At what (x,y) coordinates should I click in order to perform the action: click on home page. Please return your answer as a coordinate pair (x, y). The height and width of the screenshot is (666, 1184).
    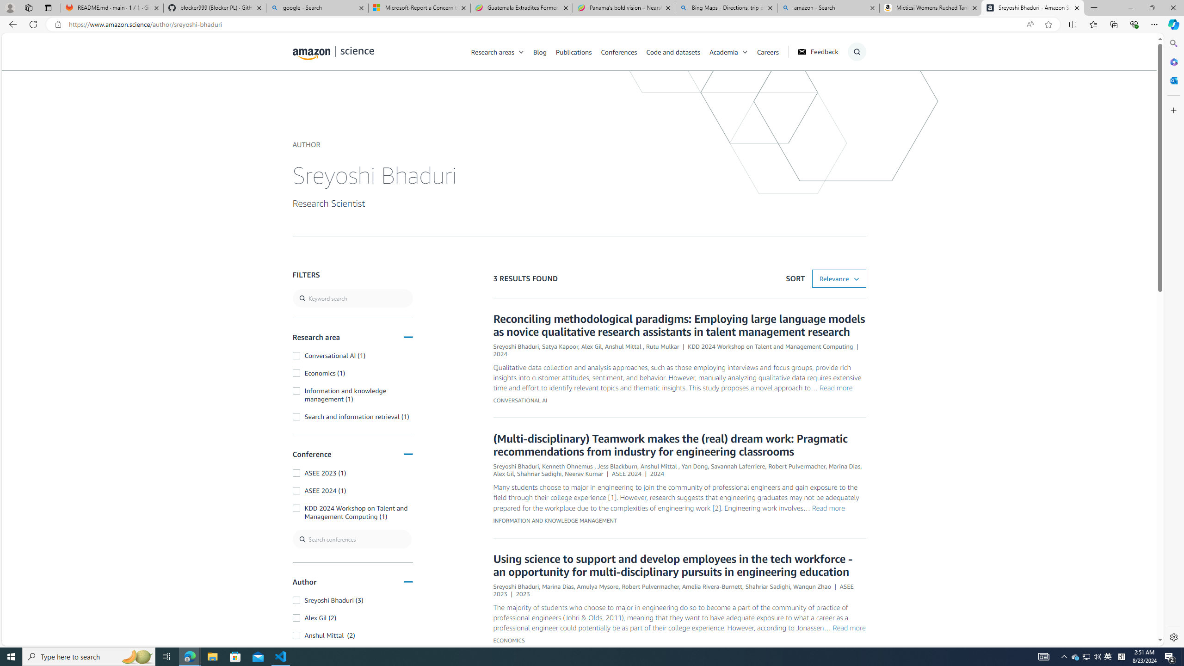
    Looking at the image, I should click on (333, 51).